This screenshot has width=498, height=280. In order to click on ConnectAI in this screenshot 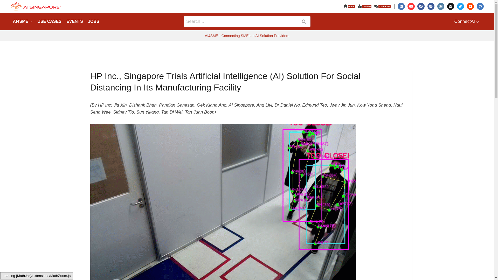, I will do `click(467, 21)`.